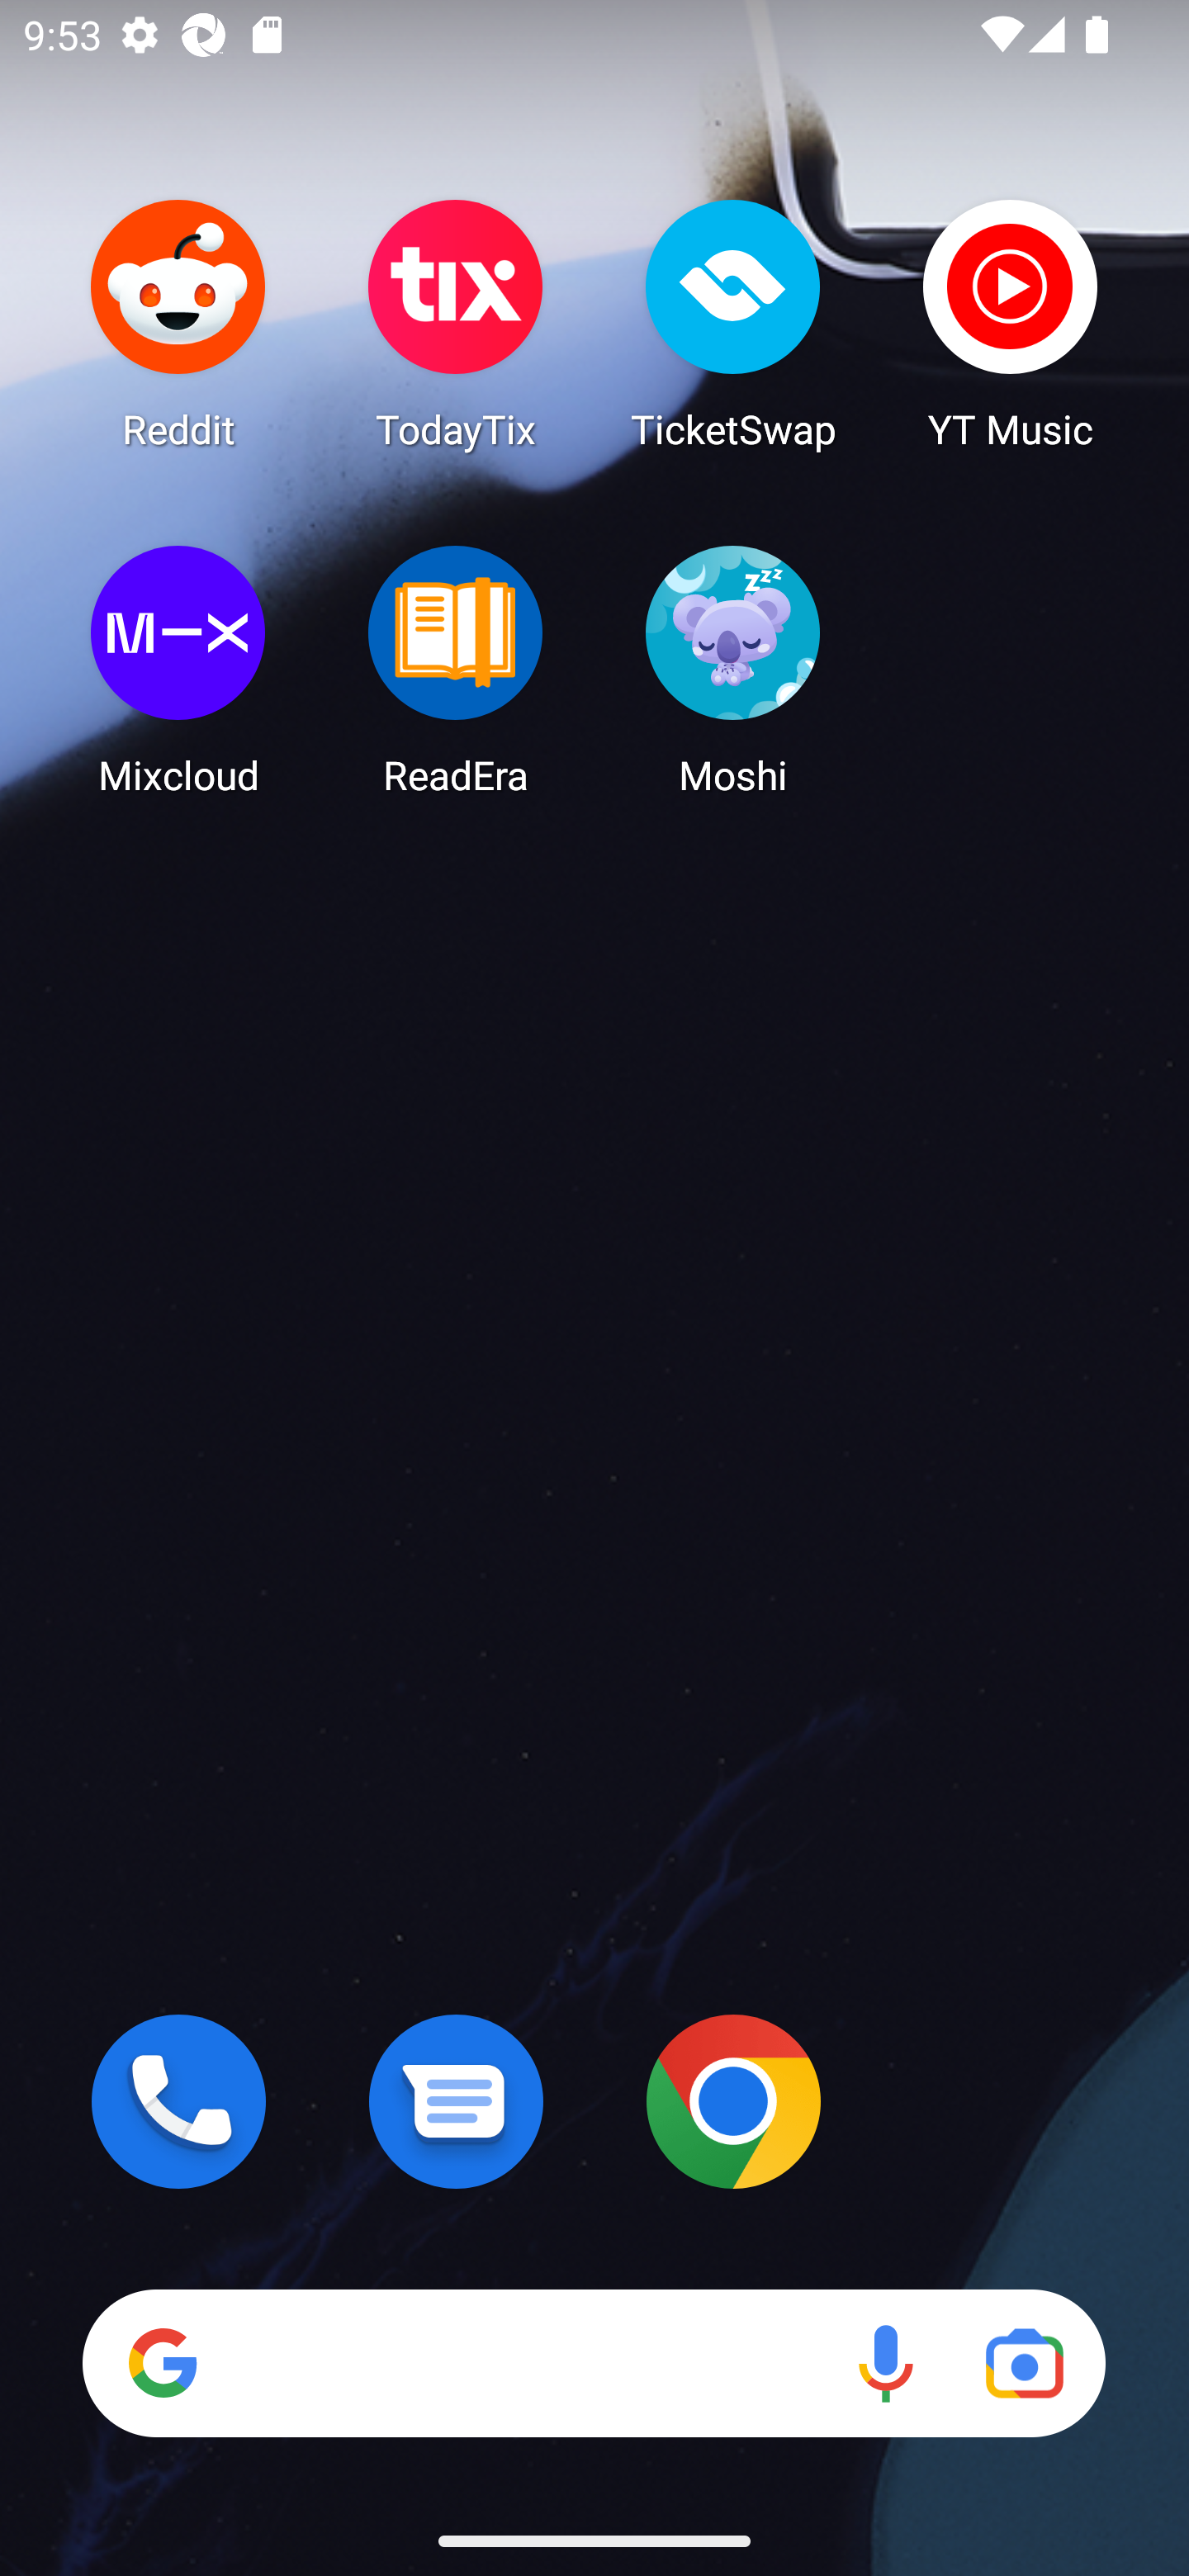 The image size is (1189, 2576). What do you see at coordinates (885, 2363) in the screenshot?
I see `Voice search` at bounding box center [885, 2363].